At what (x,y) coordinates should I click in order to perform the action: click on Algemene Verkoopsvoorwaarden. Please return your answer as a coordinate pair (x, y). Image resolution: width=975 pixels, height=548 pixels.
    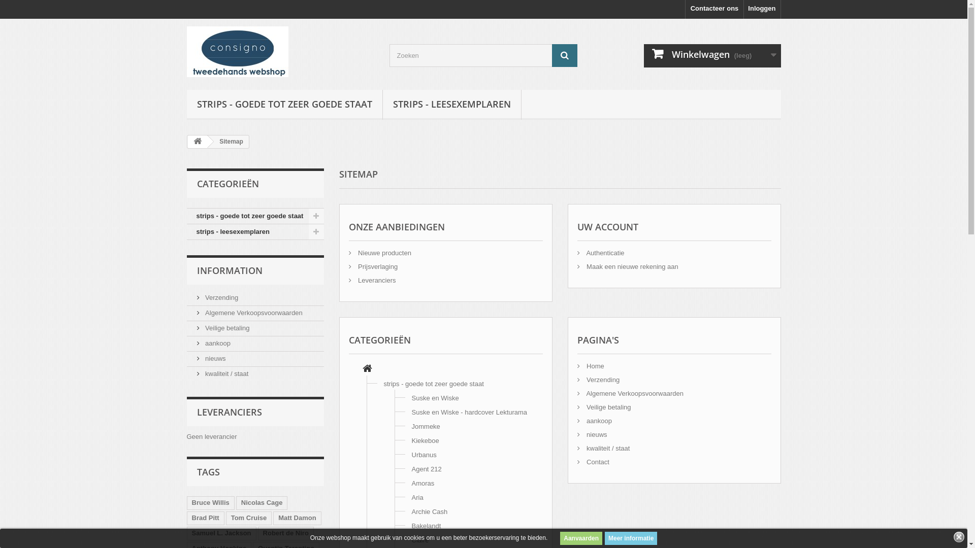
    Looking at the image, I should click on (630, 394).